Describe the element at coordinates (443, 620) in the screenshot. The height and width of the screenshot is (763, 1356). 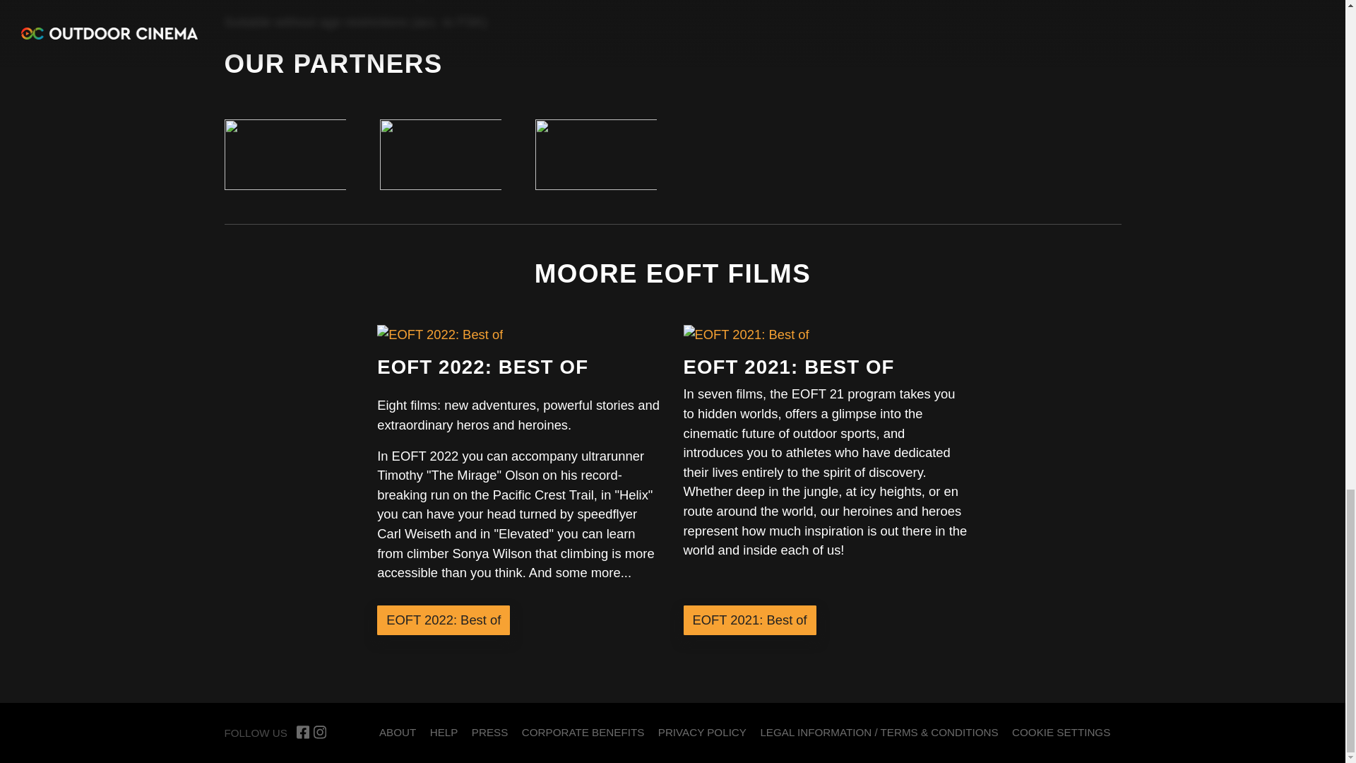
I see `EOFT 2022: Best of` at that location.